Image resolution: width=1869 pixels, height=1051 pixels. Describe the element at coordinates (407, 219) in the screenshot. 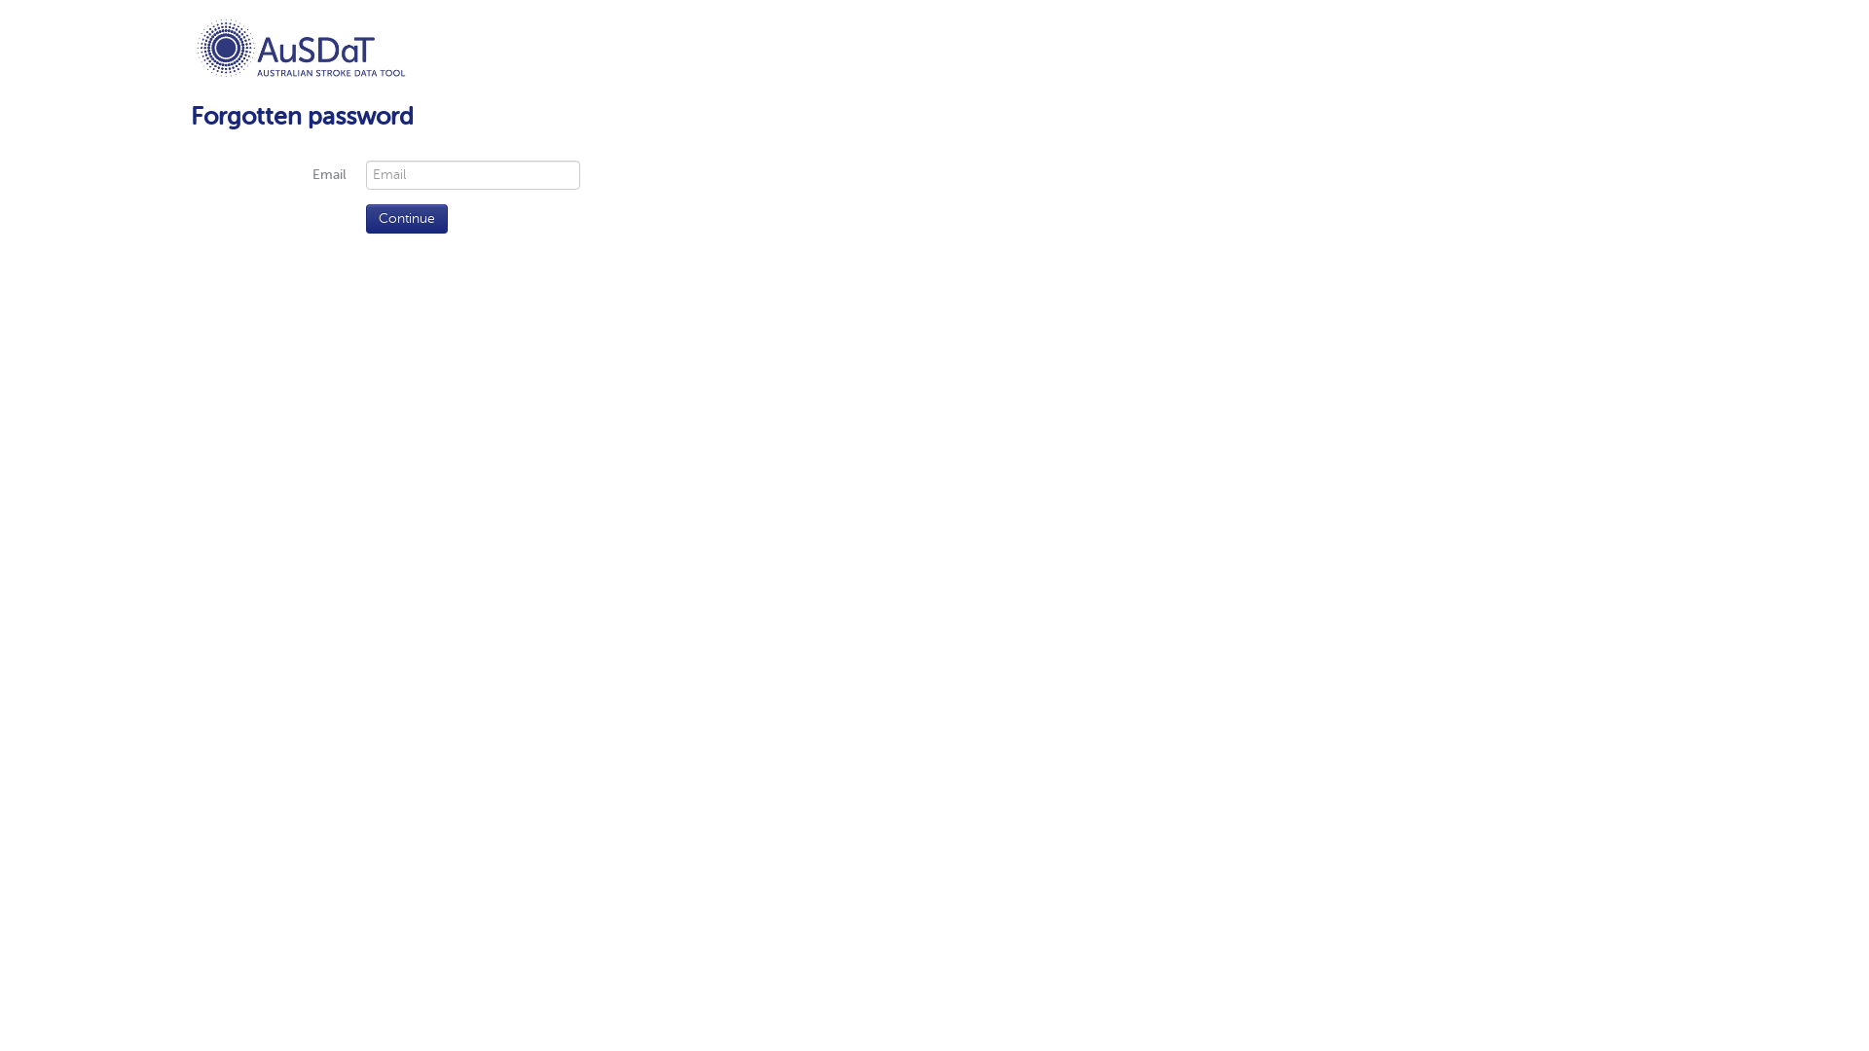

I see `Continue` at that location.